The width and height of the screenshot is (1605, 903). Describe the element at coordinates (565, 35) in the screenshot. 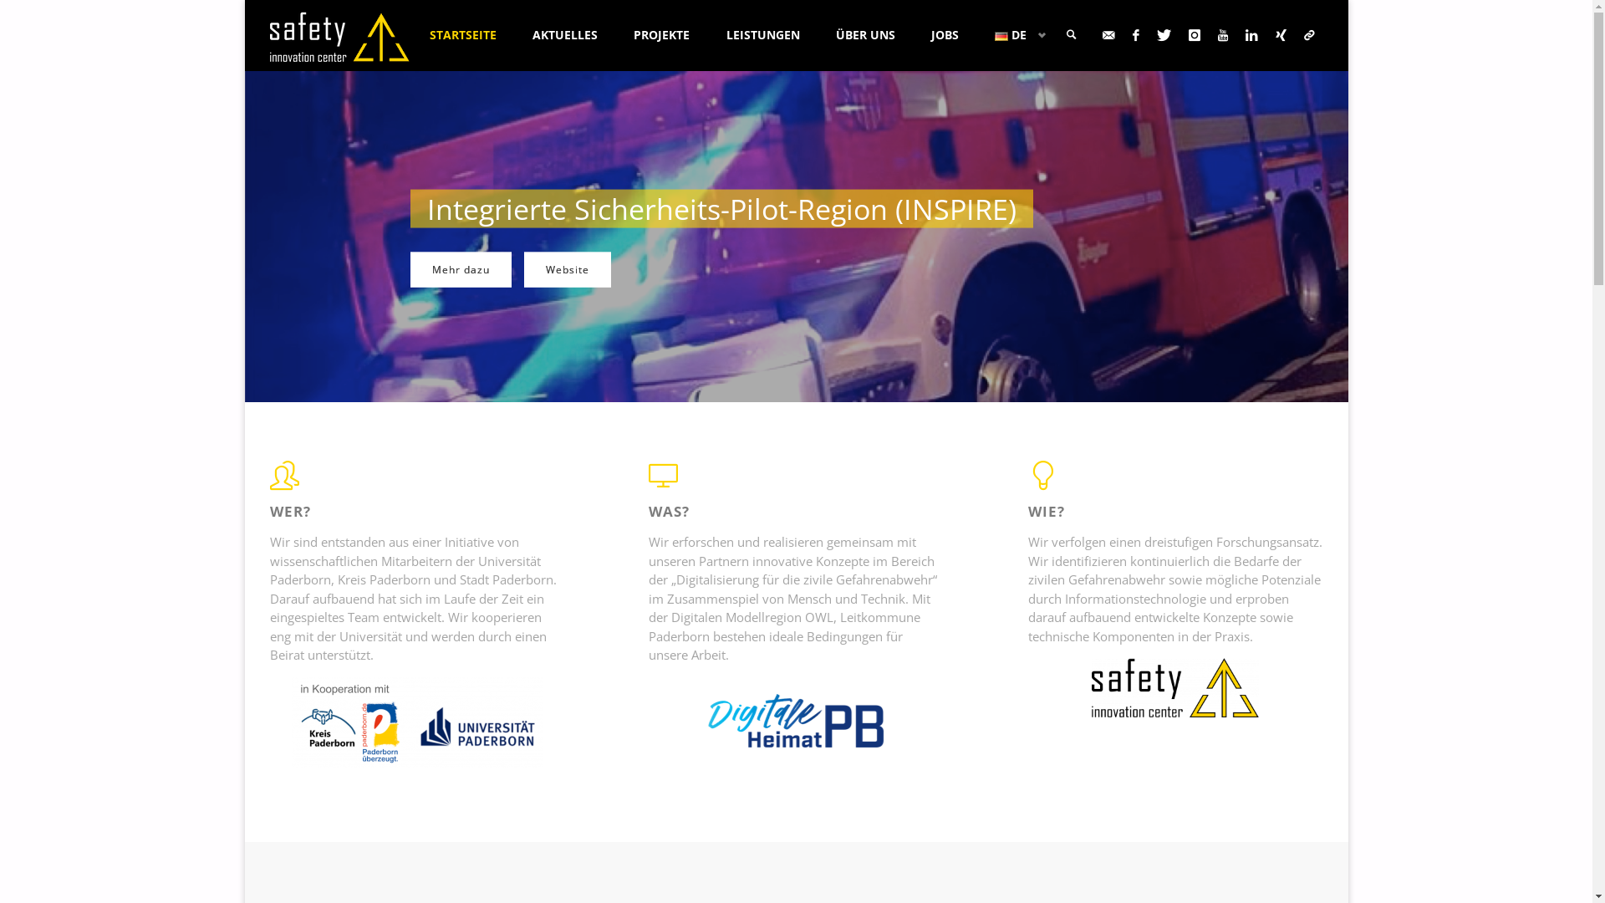

I see `AKTUELLES` at that location.